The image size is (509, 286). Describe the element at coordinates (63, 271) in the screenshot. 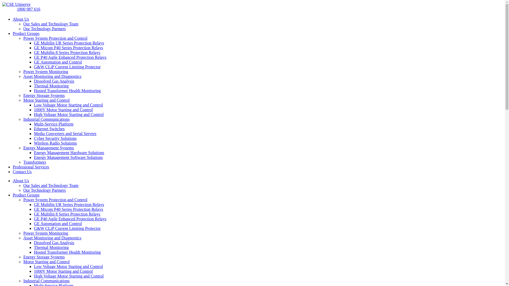

I see `1000V Motor Starting and Control` at that location.